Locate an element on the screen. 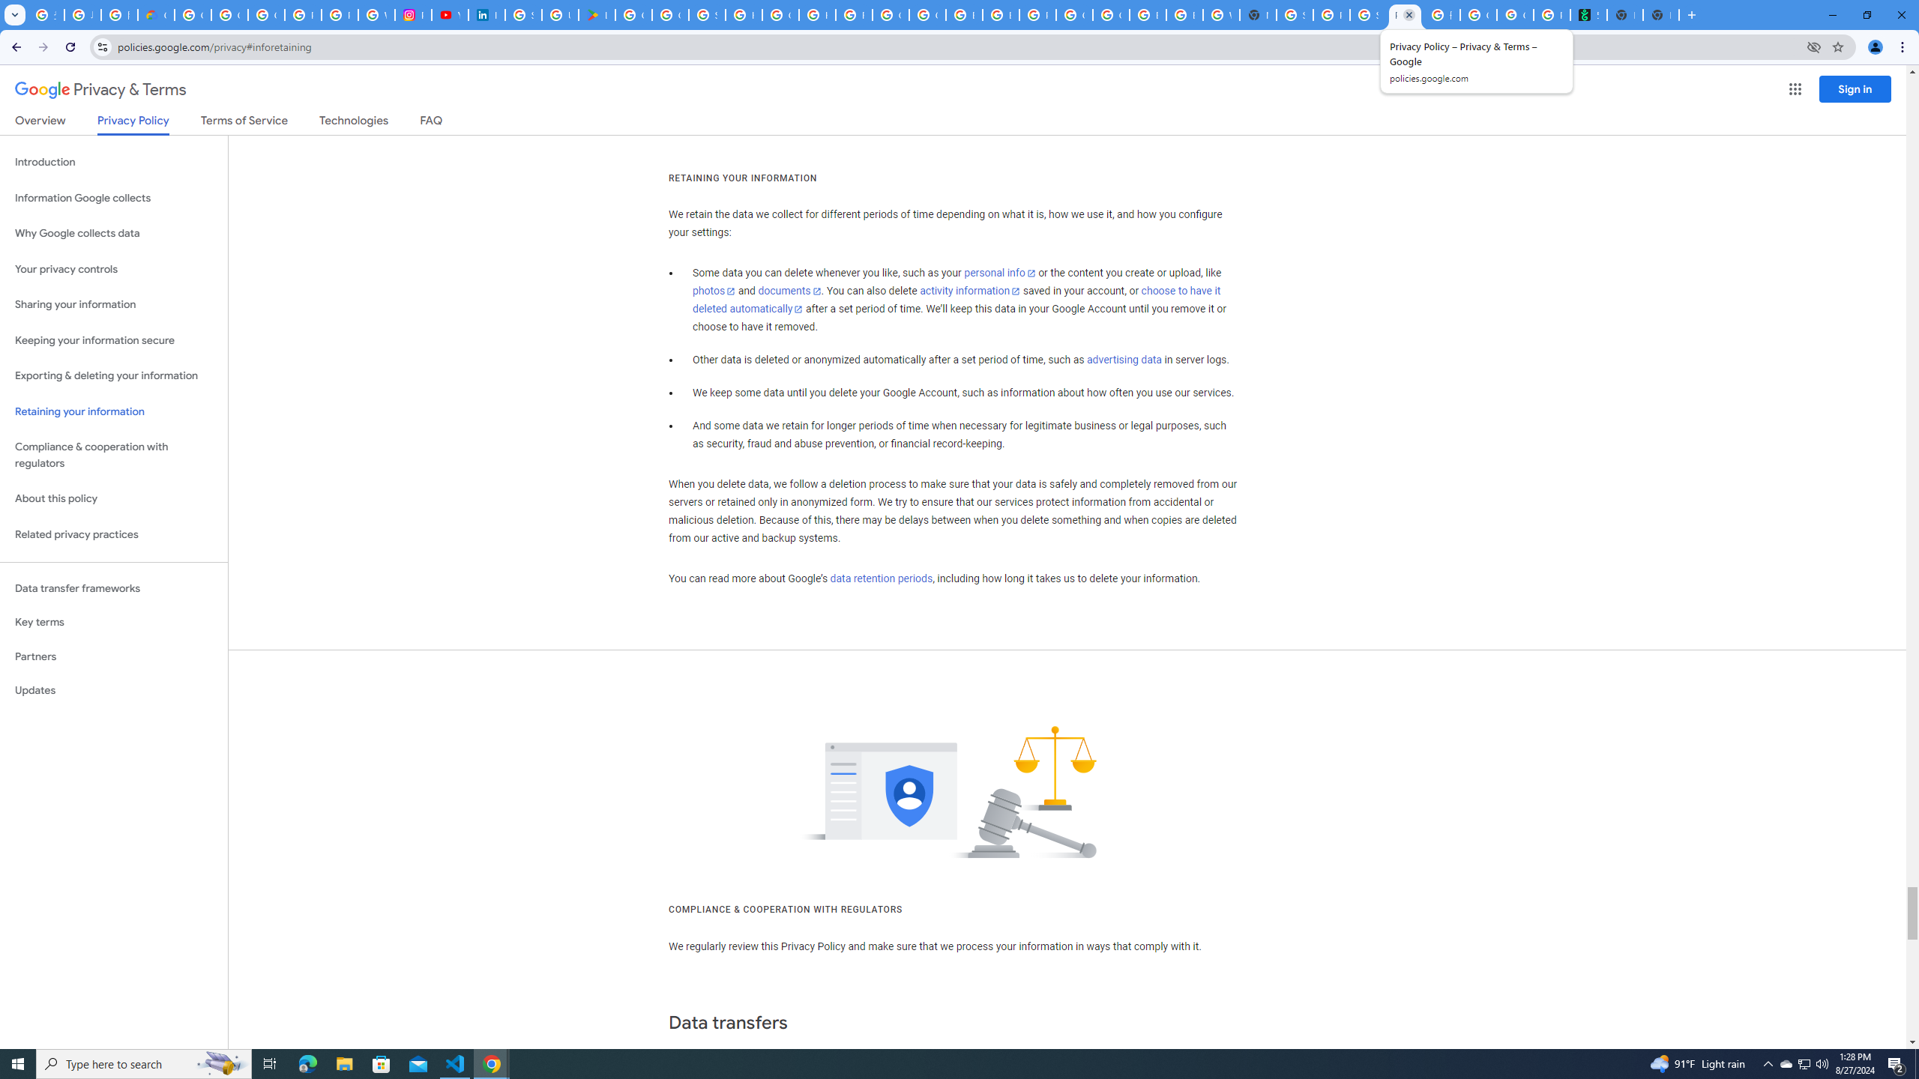 The width and height of the screenshot is (1919, 1079). Browse Chrome as a guest - Computer - Google Chrome Help is located at coordinates (1001, 15).